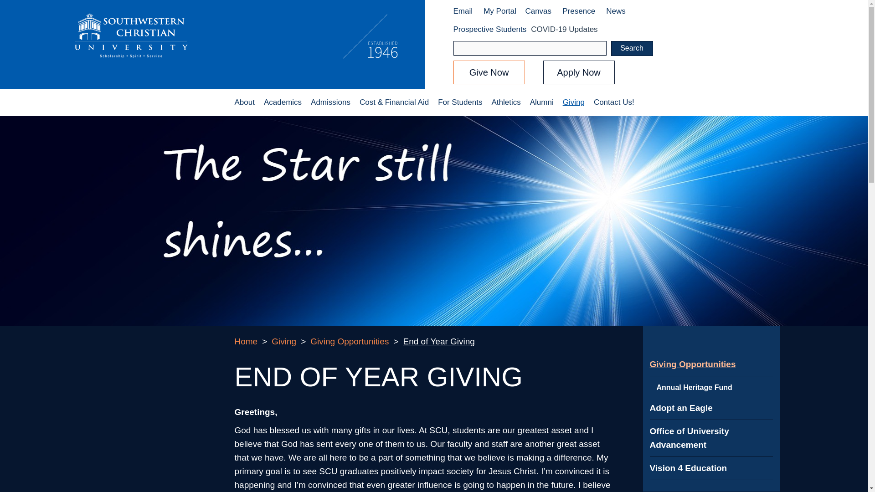 Image resolution: width=875 pixels, height=492 pixels. Describe the element at coordinates (283, 102) in the screenshot. I see `Academics` at that location.